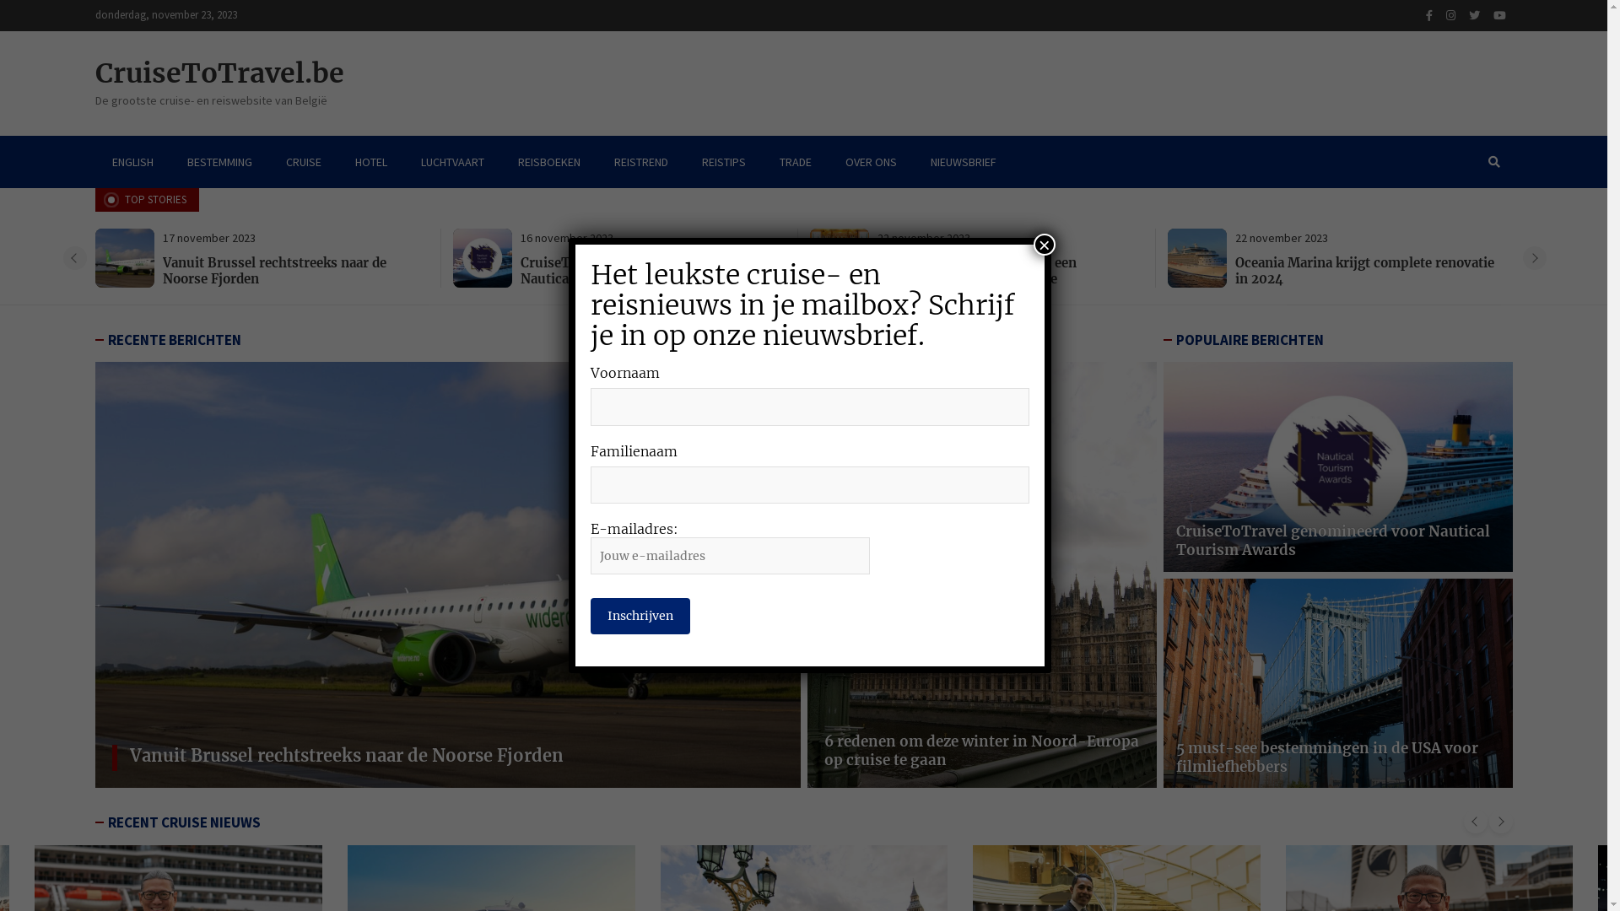 Image resolution: width=1620 pixels, height=911 pixels. What do you see at coordinates (294, 272) in the screenshot?
I see `Roadtrip langs 9 betoverende kerststeden in Nedersaksen` at bounding box center [294, 272].